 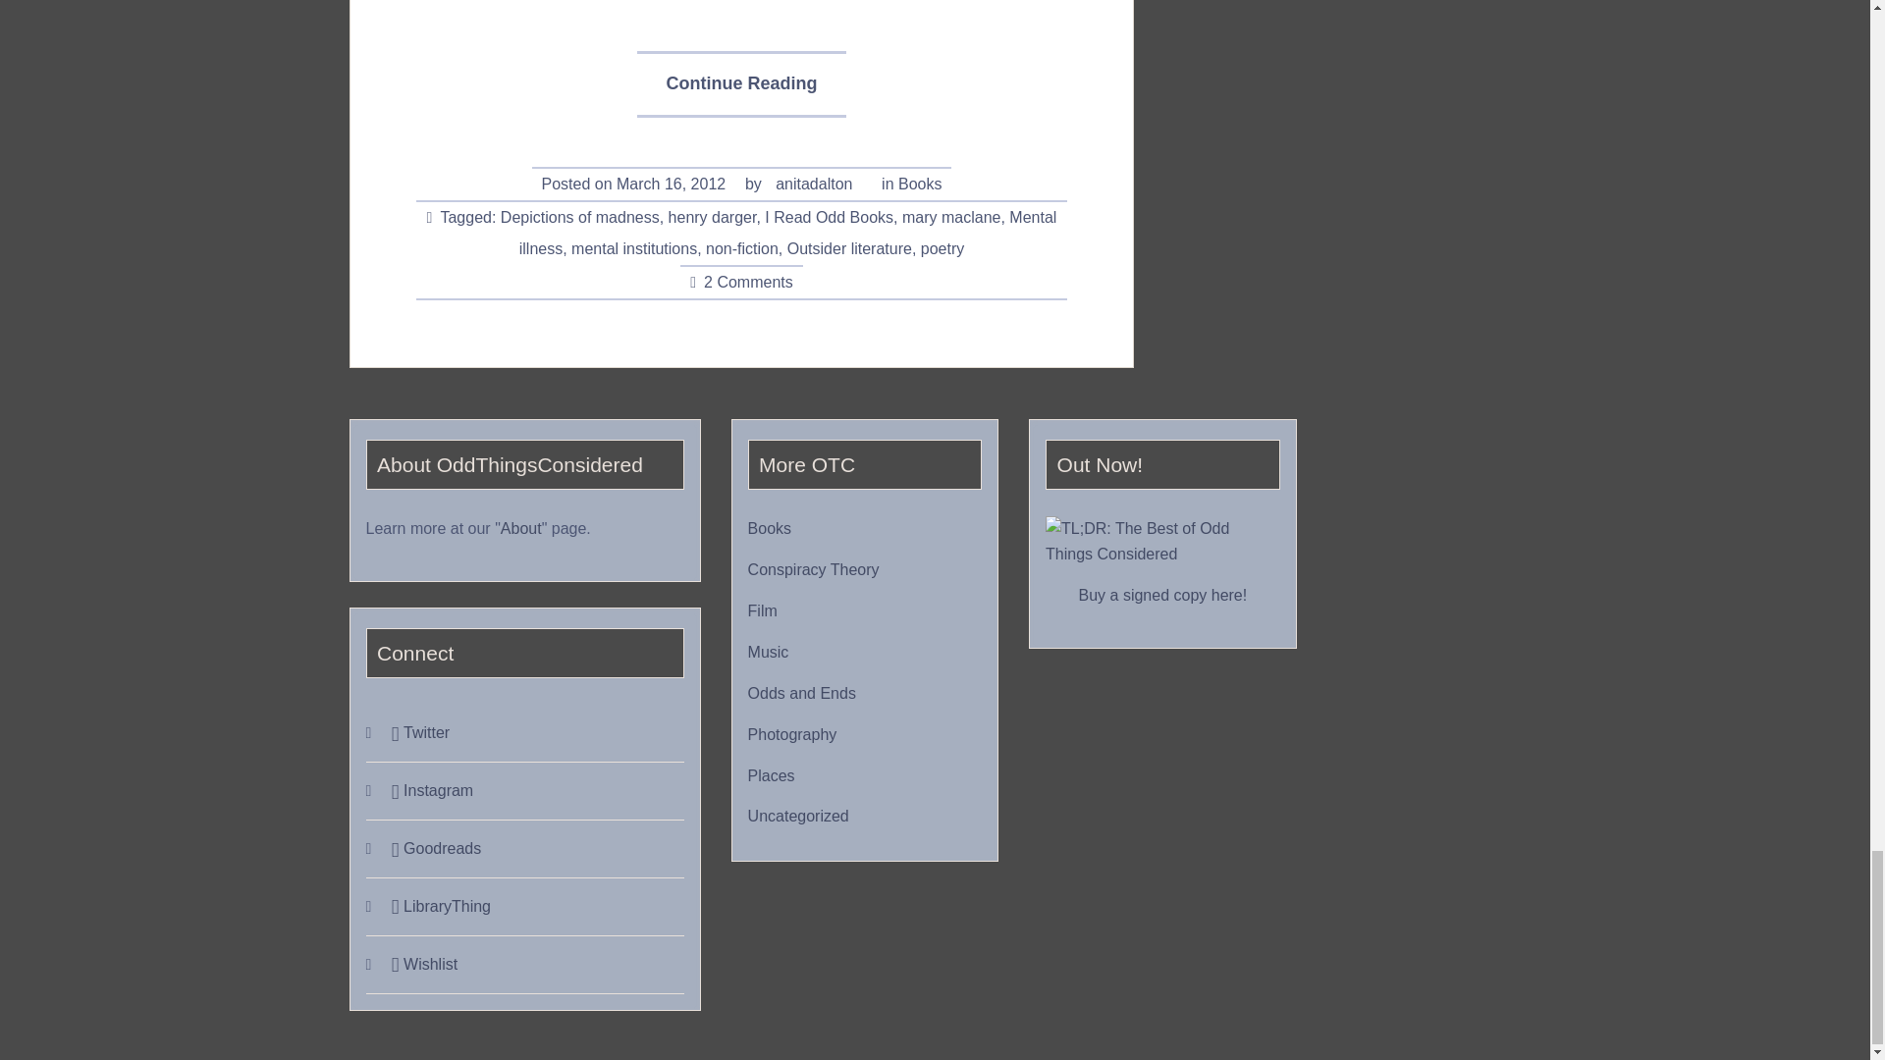 What do you see at coordinates (850, 249) in the screenshot?
I see `Outsider literature` at bounding box center [850, 249].